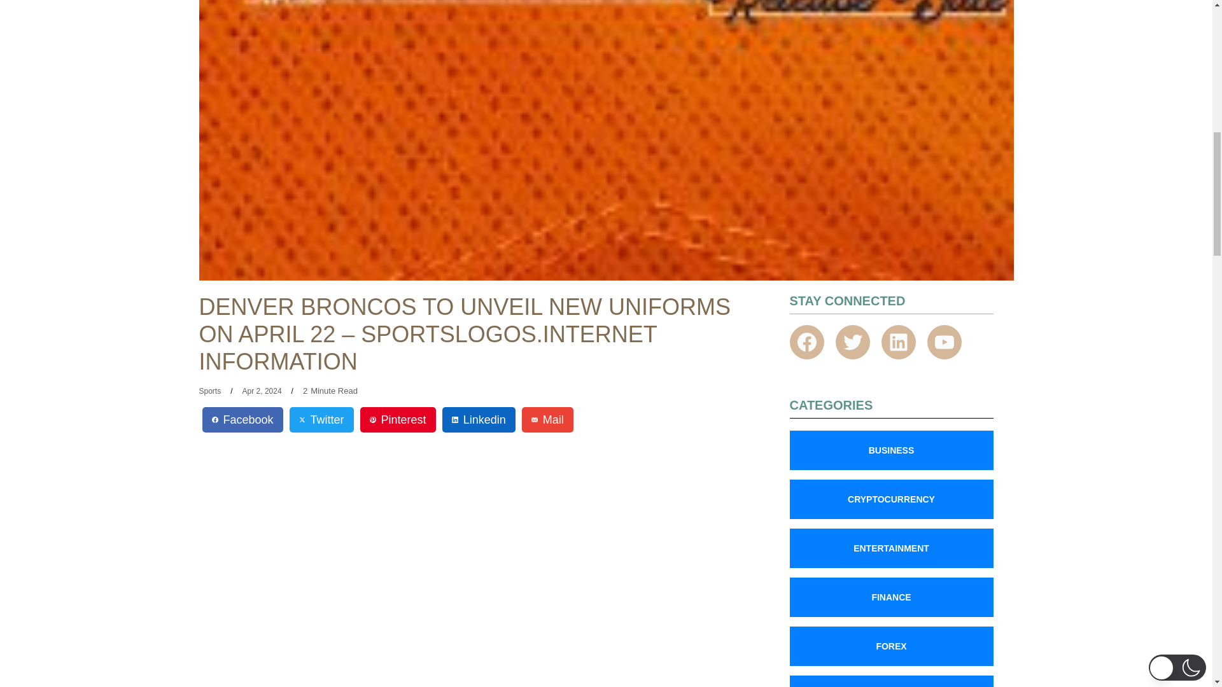  Describe the element at coordinates (479, 420) in the screenshot. I see `Linkedin` at that location.